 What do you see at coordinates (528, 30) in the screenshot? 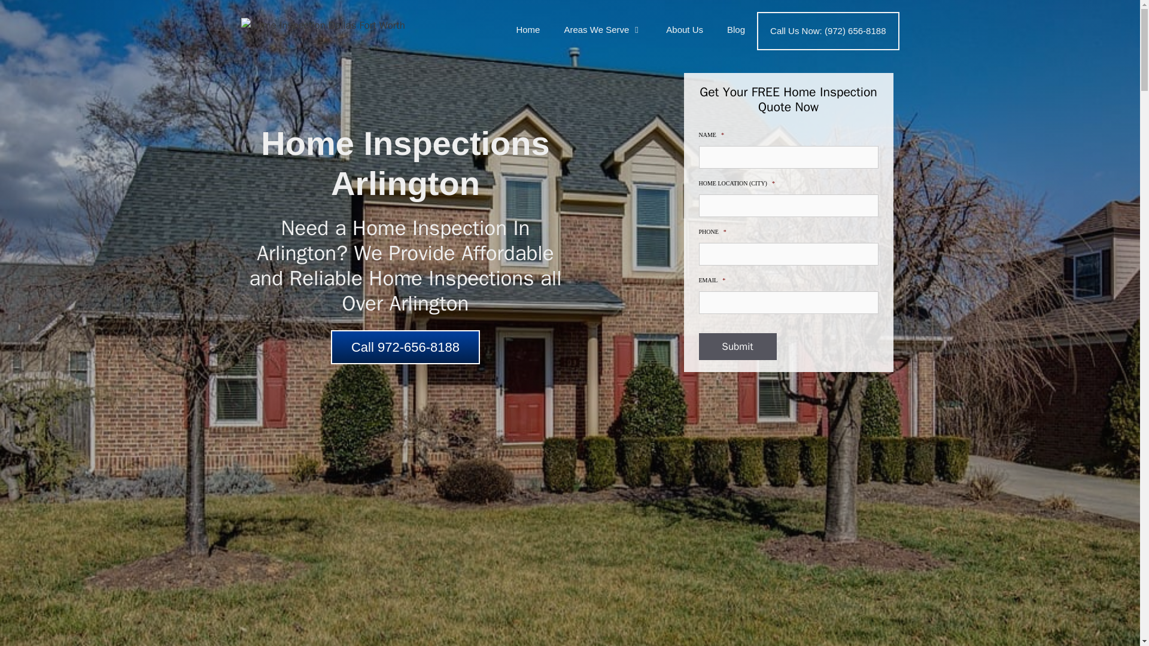
I see `Home` at bounding box center [528, 30].